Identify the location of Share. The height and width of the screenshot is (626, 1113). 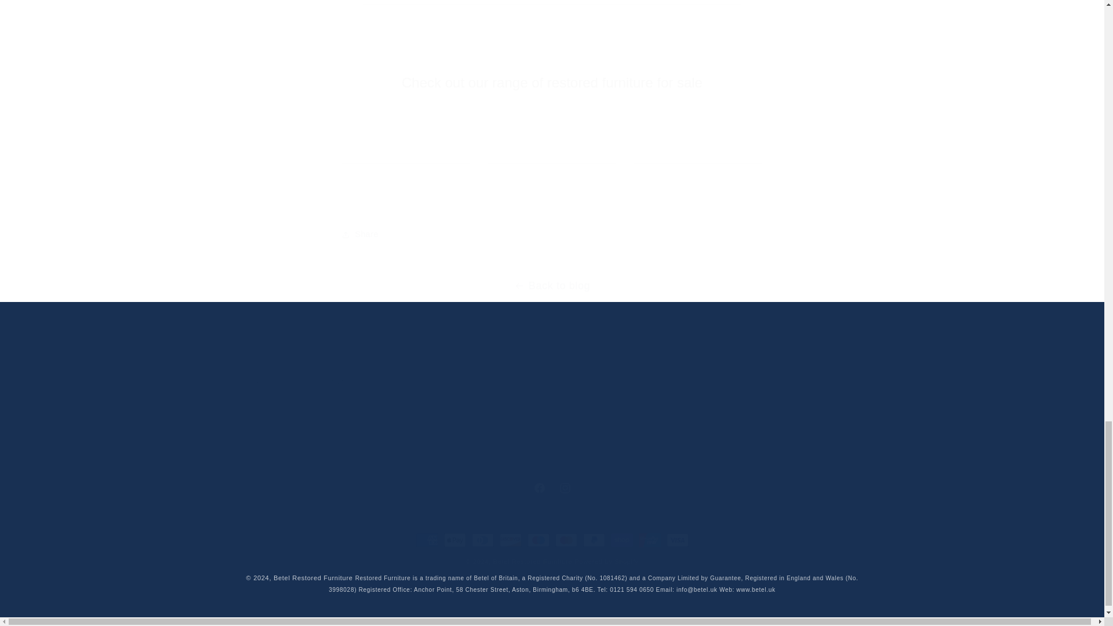
(552, 234).